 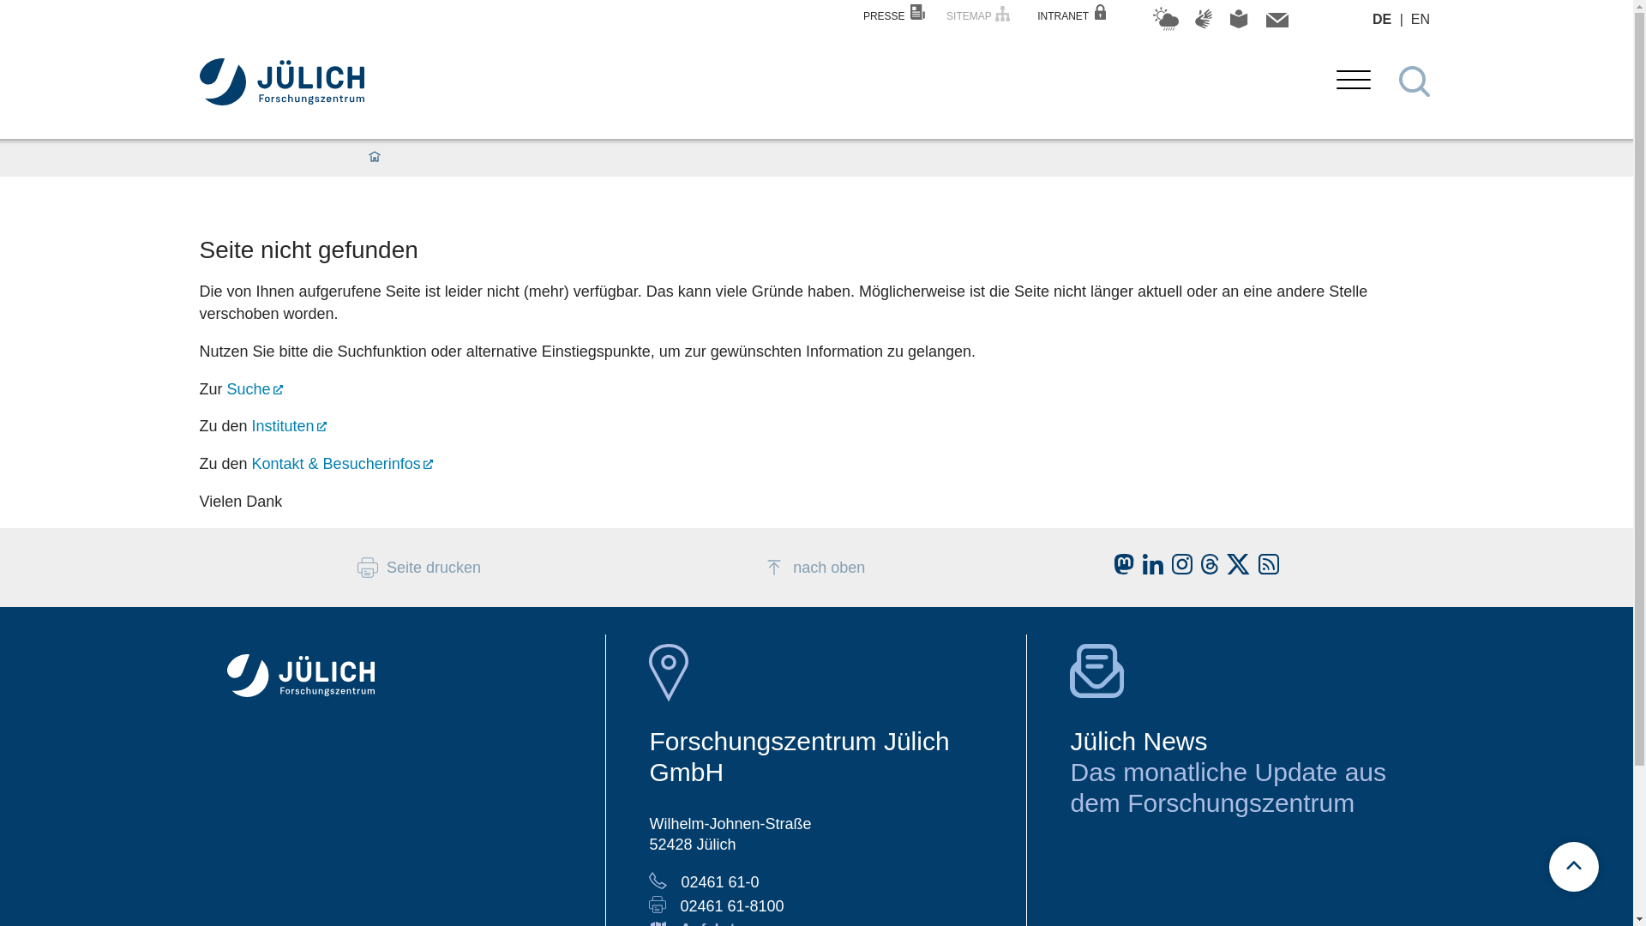 What do you see at coordinates (980, 14) in the screenshot?
I see `SITEMAP  ` at bounding box center [980, 14].